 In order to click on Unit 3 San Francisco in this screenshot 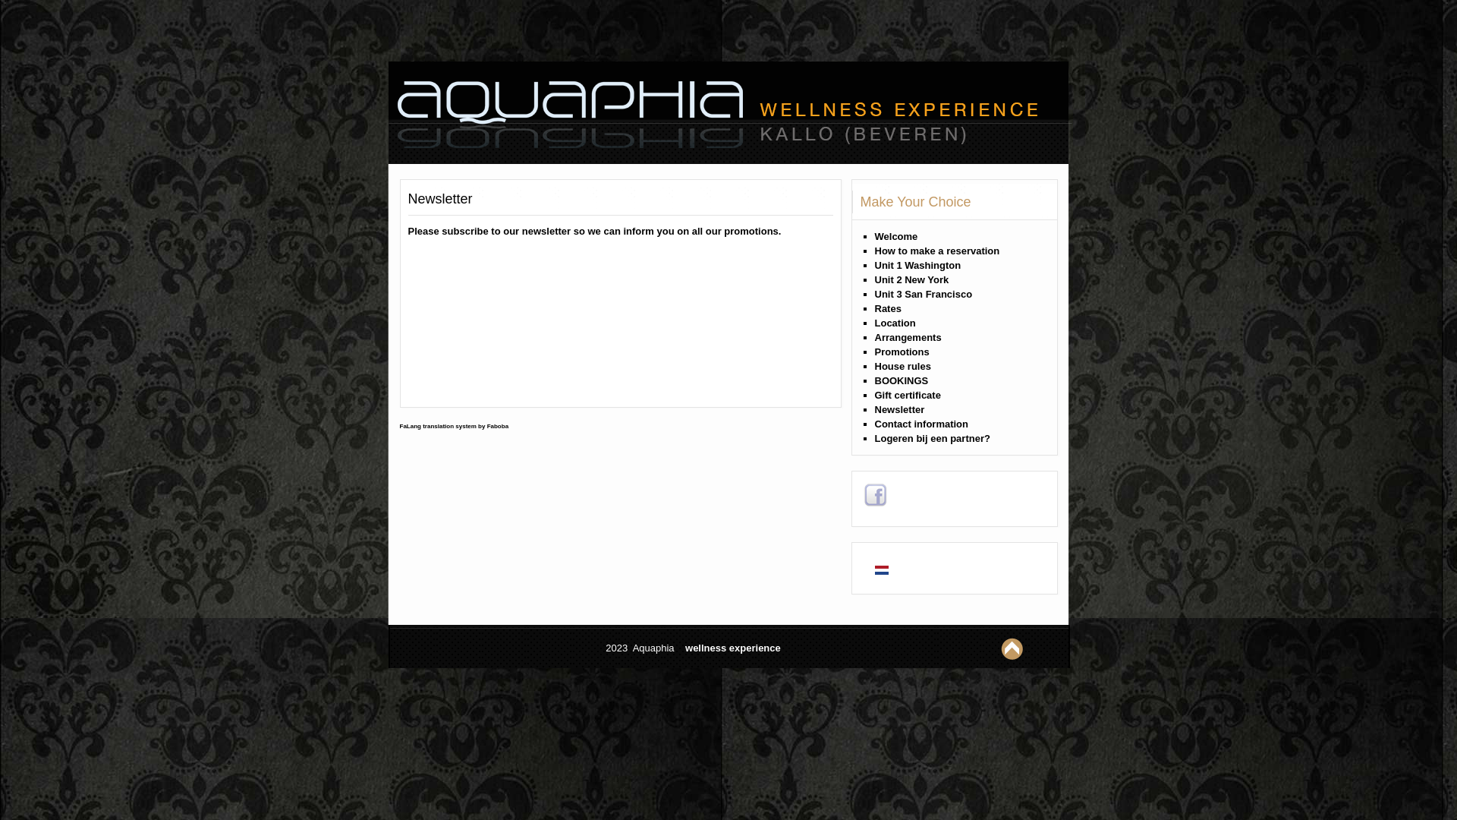, I will do `click(923, 295)`.